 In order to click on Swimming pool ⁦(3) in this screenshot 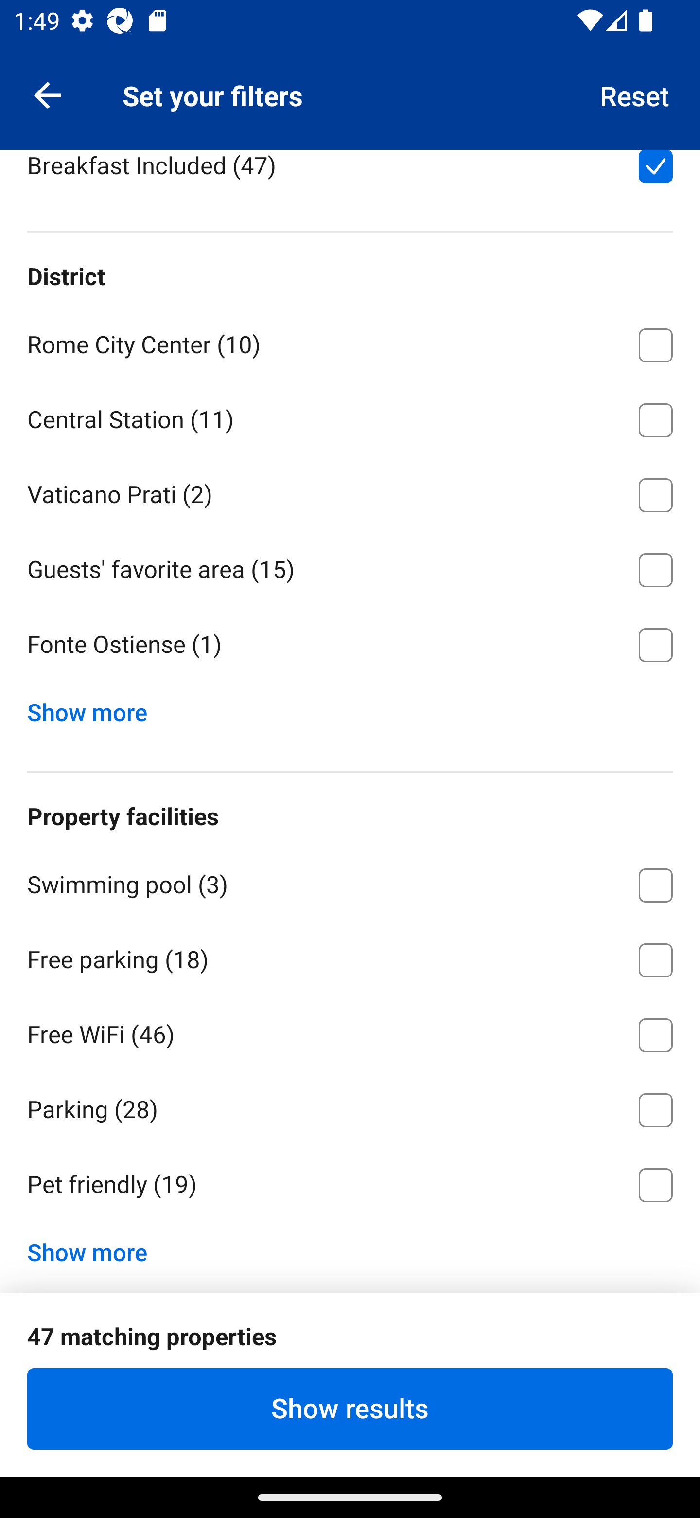, I will do `click(350, 882)`.